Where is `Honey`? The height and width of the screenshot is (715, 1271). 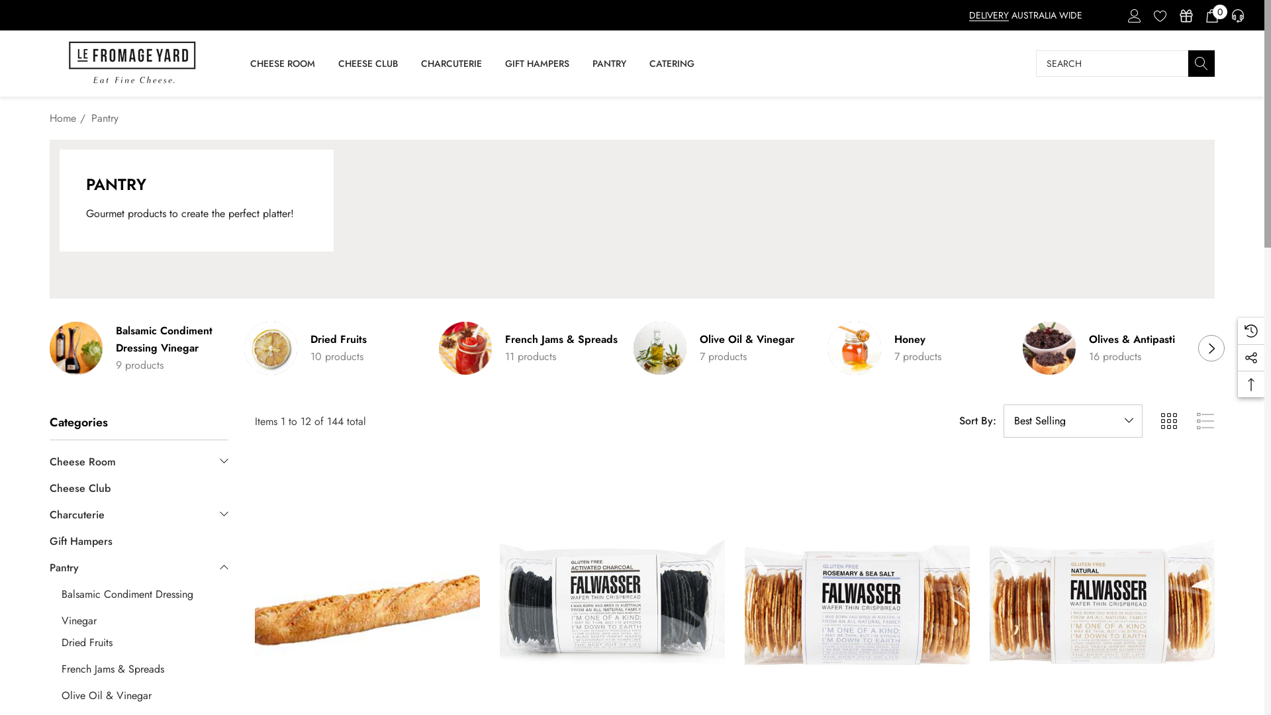
Honey is located at coordinates (910, 340).